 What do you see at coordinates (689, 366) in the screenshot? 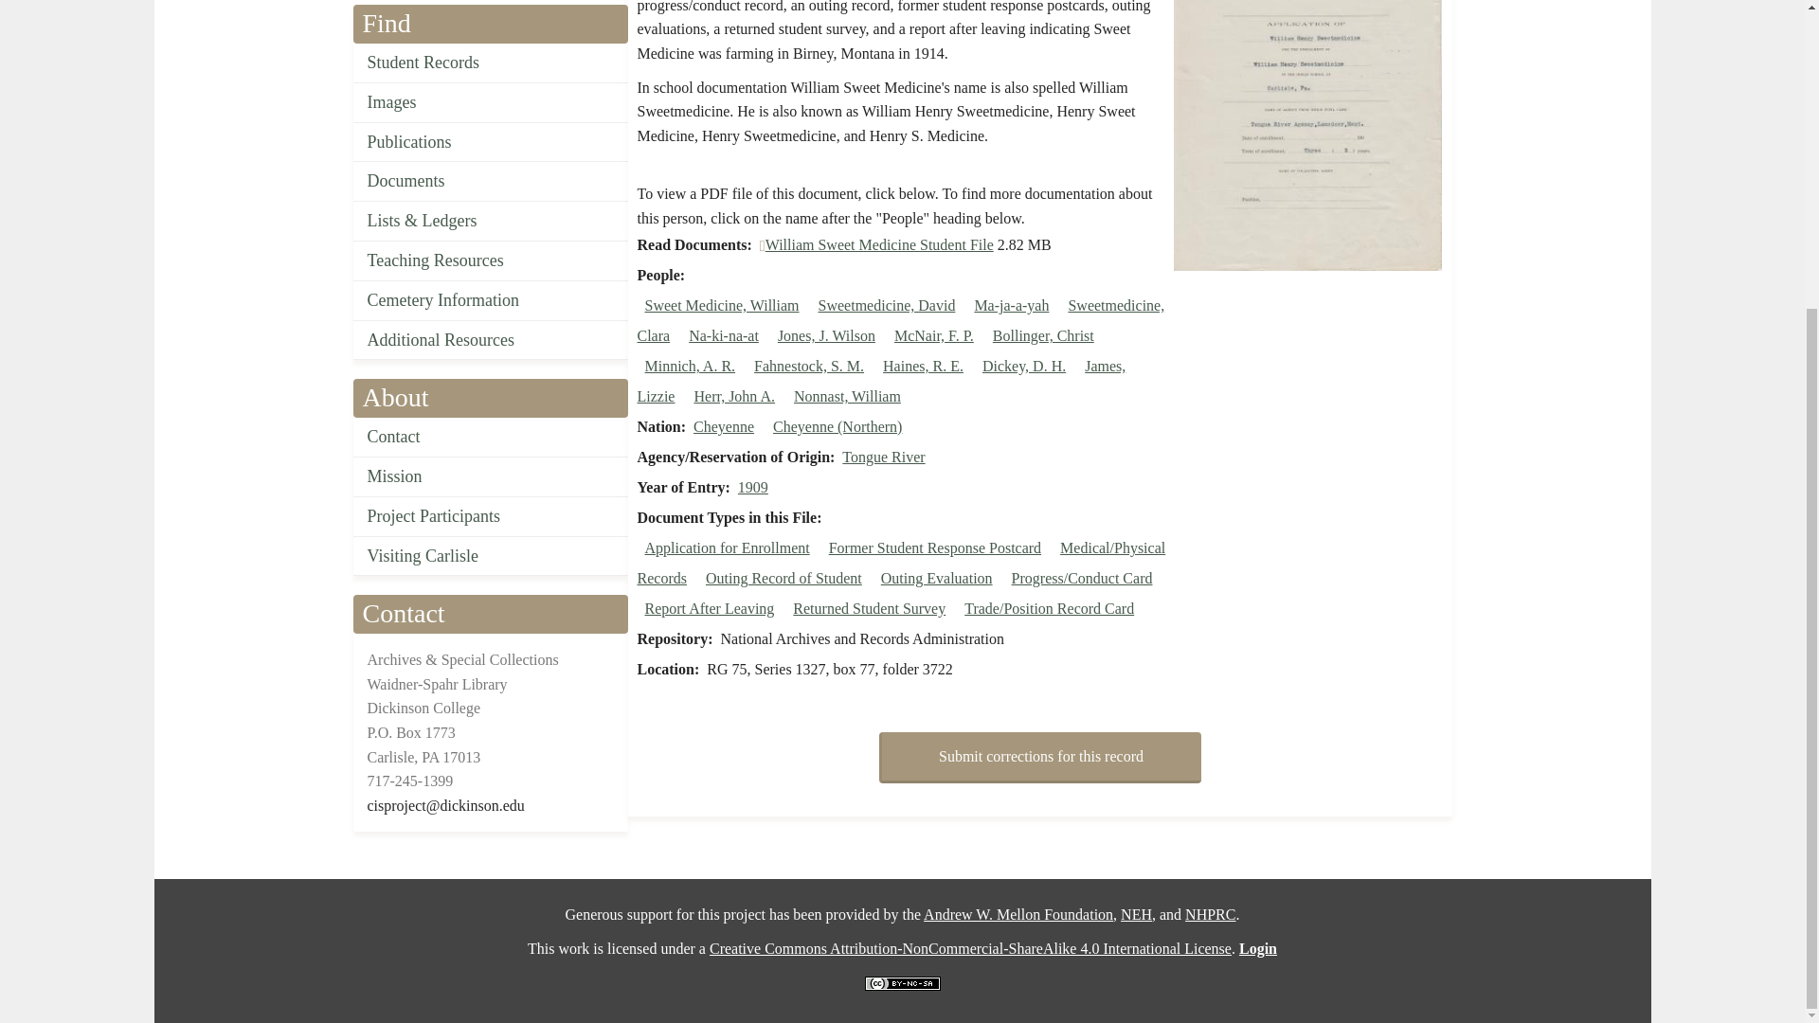
I see `Minnich, A. R.` at bounding box center [689, 366].